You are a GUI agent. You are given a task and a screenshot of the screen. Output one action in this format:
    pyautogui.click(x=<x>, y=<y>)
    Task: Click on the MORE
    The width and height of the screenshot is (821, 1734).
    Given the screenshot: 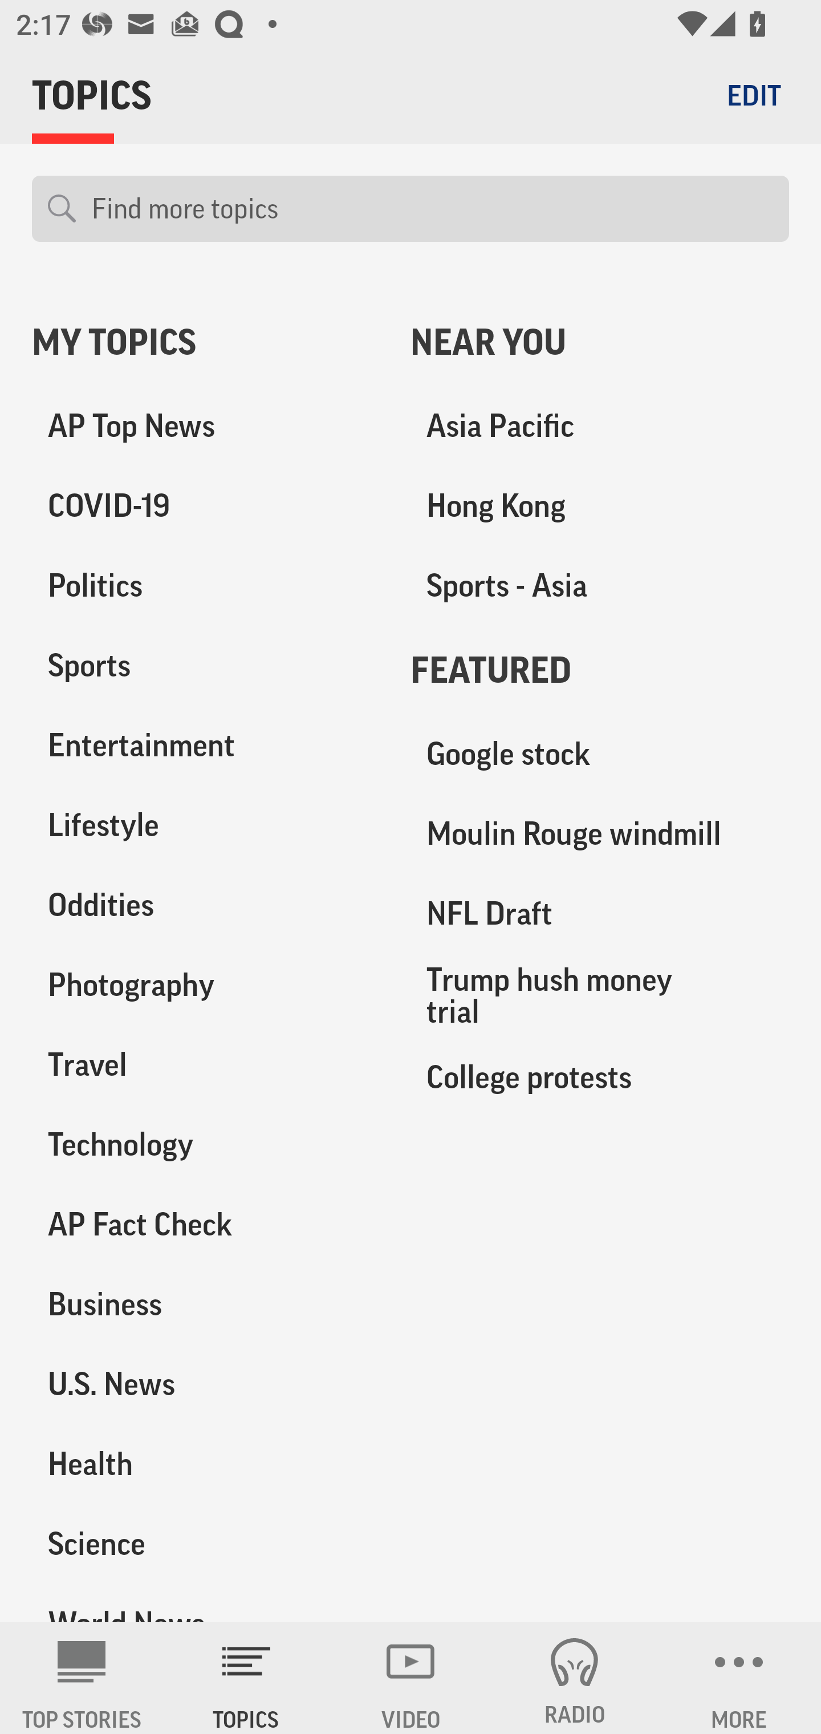 What is the action you would take?
    pyautogui.click(x=739, y=1678)
    